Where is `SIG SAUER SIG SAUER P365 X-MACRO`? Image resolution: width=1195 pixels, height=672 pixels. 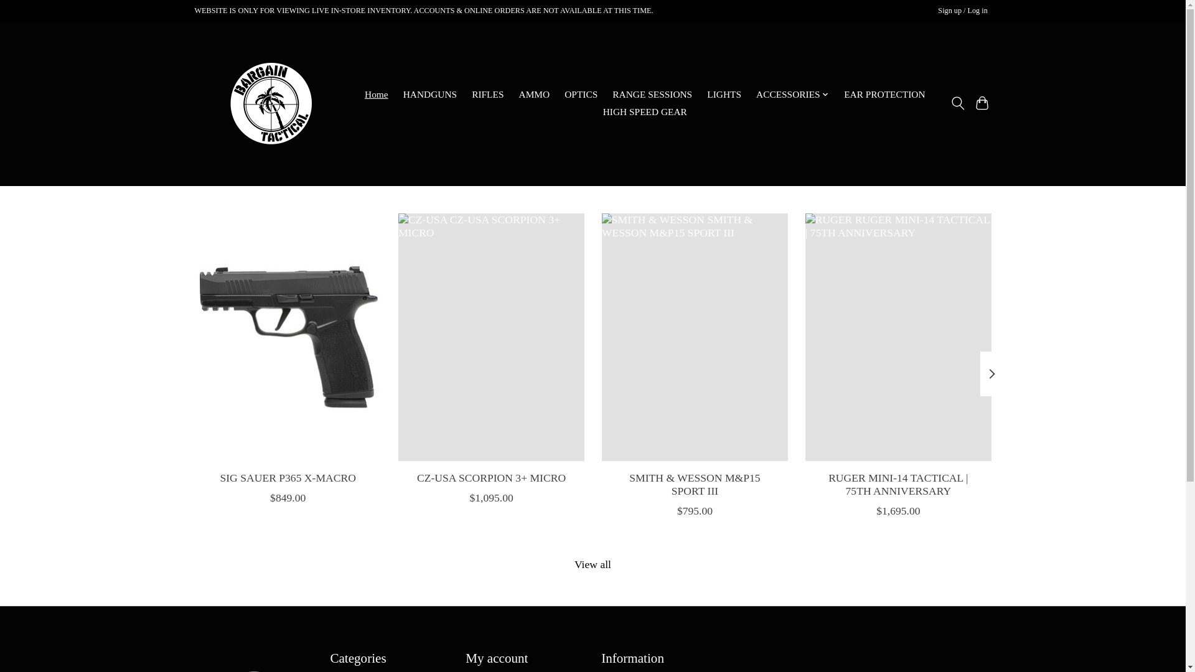
SIG SAUER SIG SAUER P365 X-MACRO is located at coordinates (286, 336).